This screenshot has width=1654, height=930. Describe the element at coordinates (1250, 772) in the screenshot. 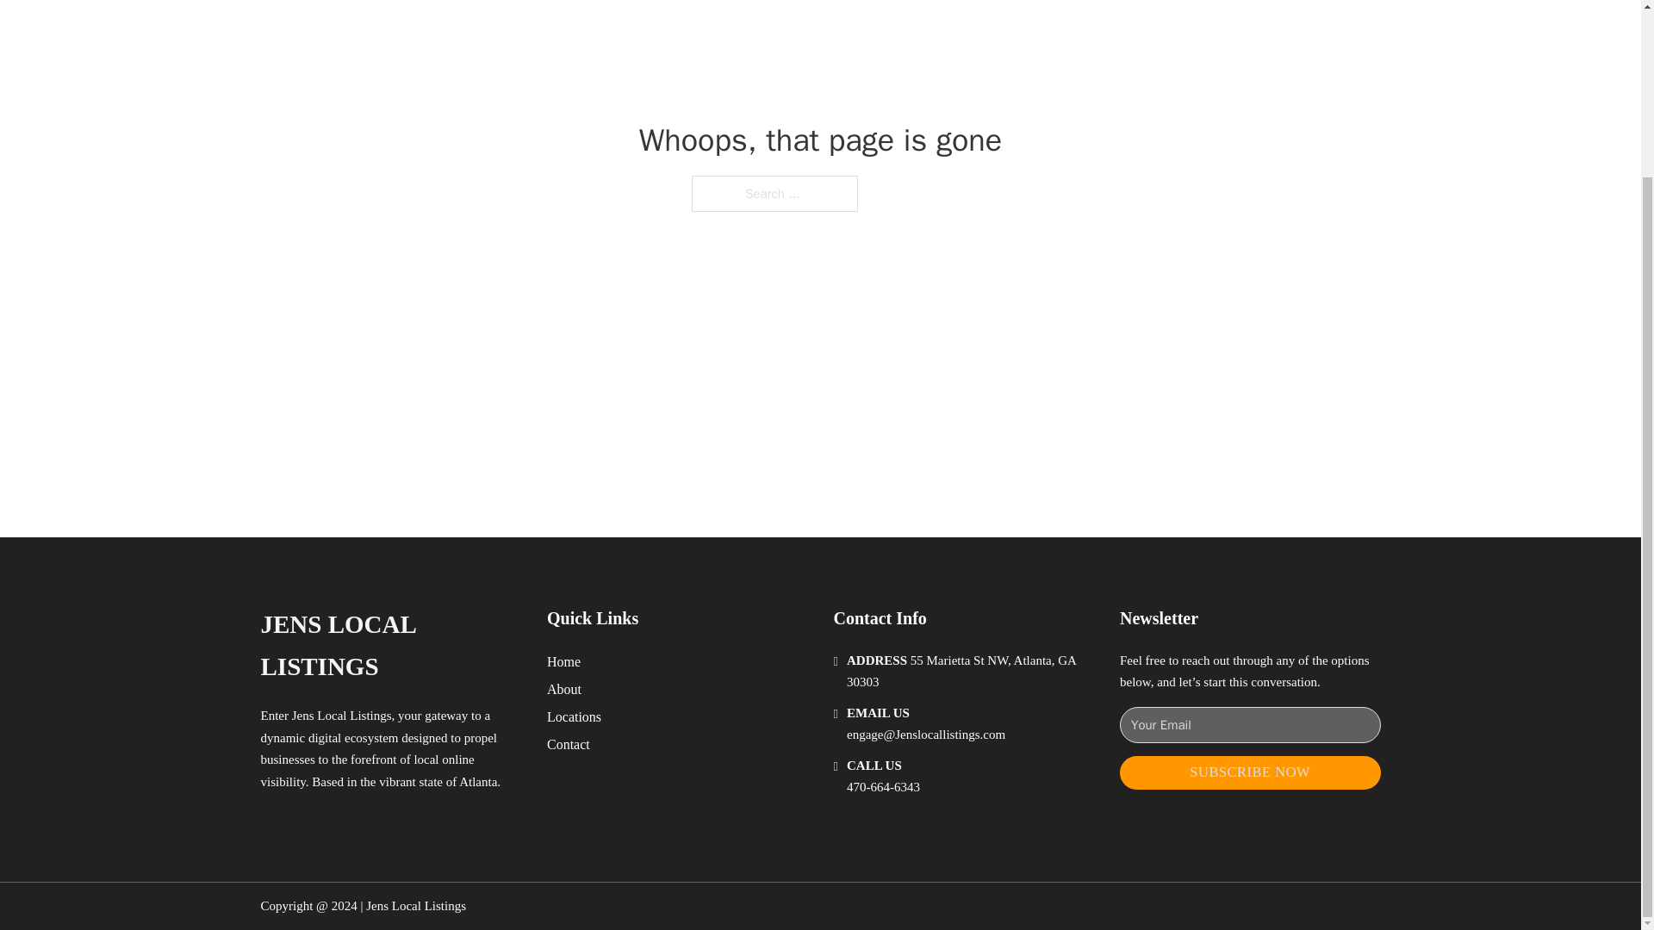

I see `SUBSCRIBE NOW` at that location.